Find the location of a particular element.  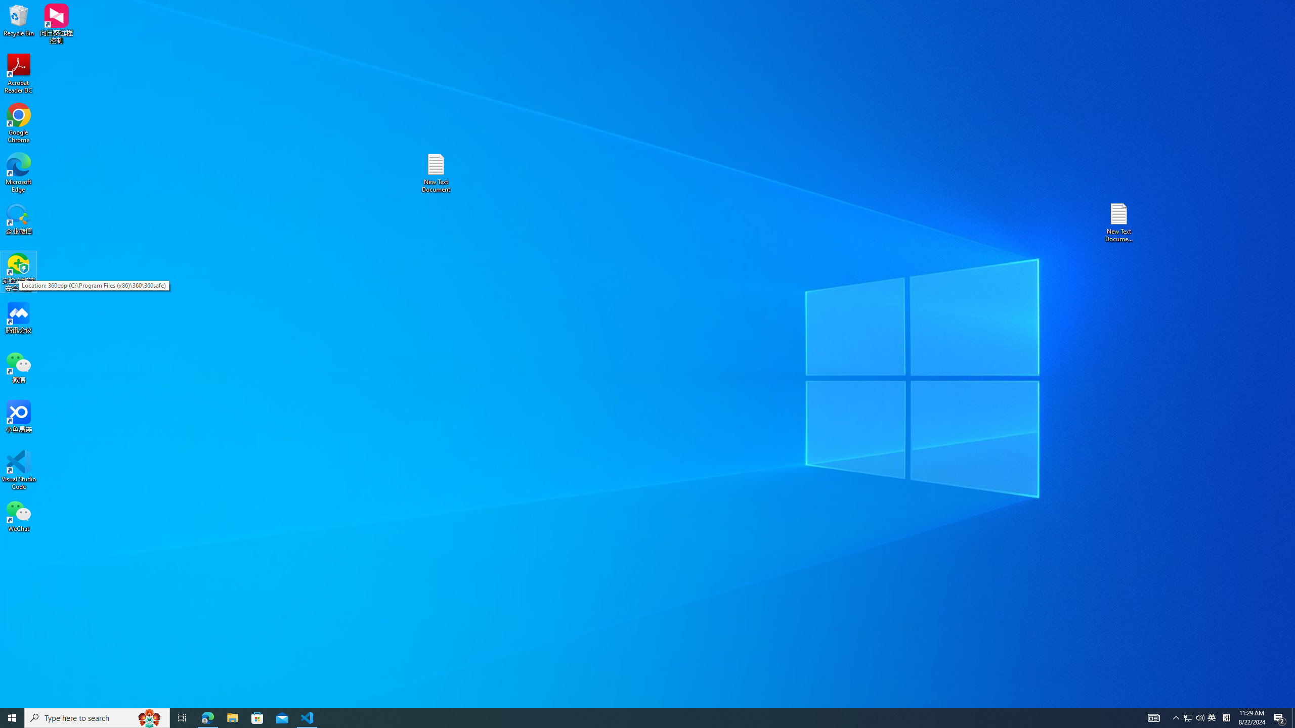

Start is located at coordinates (12, 718).